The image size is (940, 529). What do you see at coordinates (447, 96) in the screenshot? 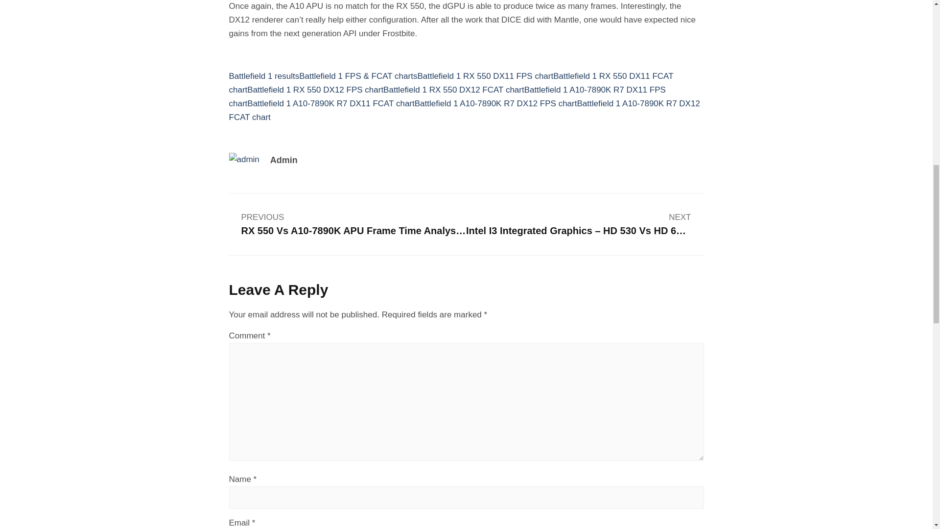
I see `Battlefield 1 A10-7890K R7 DX11 FPS chart` at bounding box center [447, 96].